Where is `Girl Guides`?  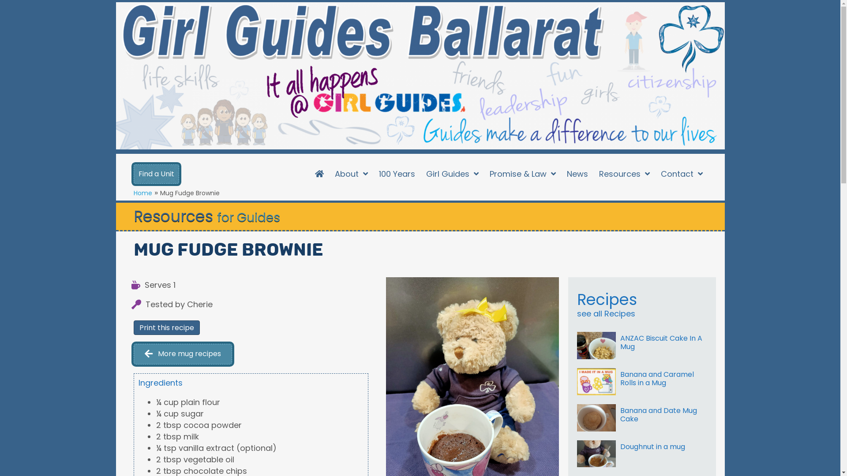
Girl Guides is located at coordinates (453, 174).